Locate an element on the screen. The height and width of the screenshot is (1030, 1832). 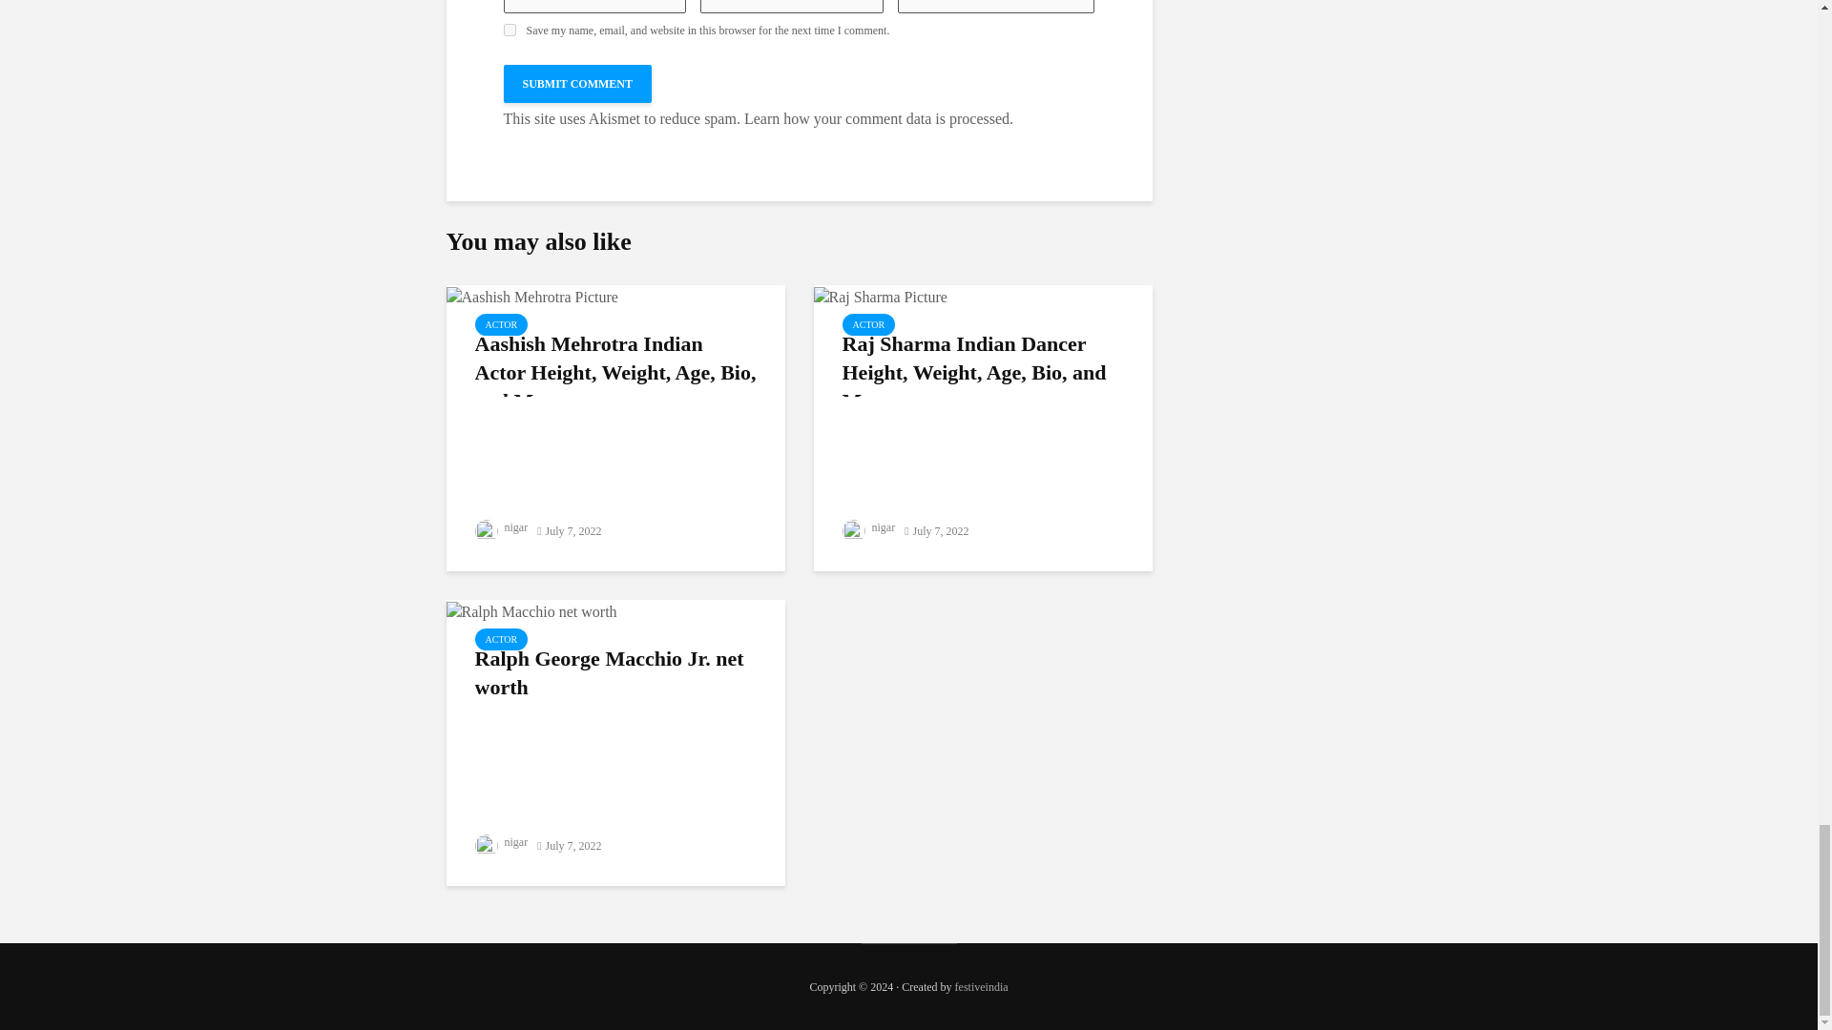
yes is located at coordinates (510, 29).